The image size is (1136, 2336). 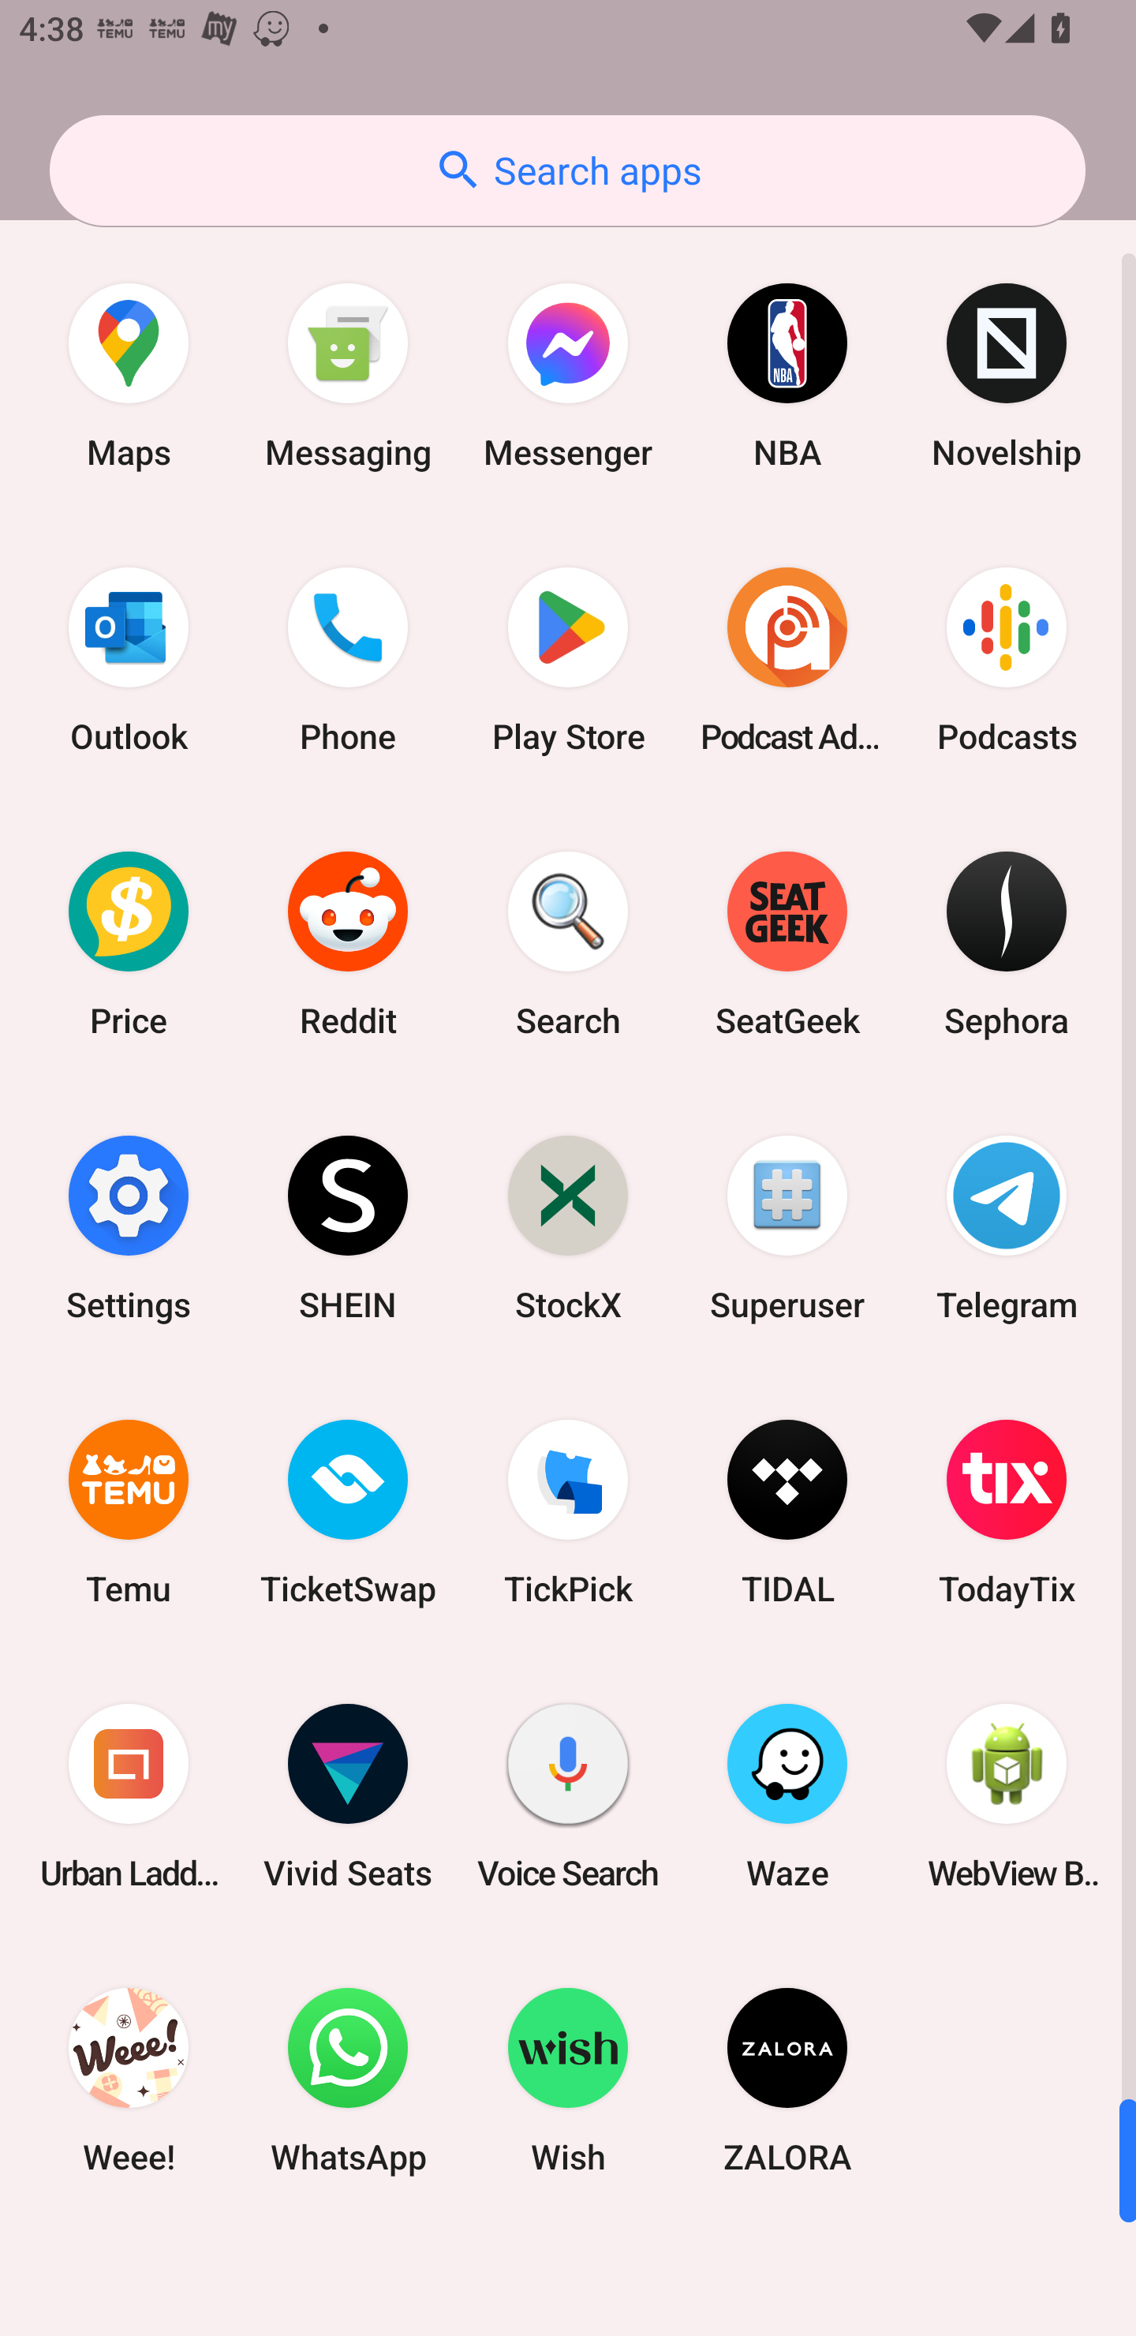 What do you see at coordinates (568, 944) in the screenshot?
I see `Search` at bounding box center [568, 944].